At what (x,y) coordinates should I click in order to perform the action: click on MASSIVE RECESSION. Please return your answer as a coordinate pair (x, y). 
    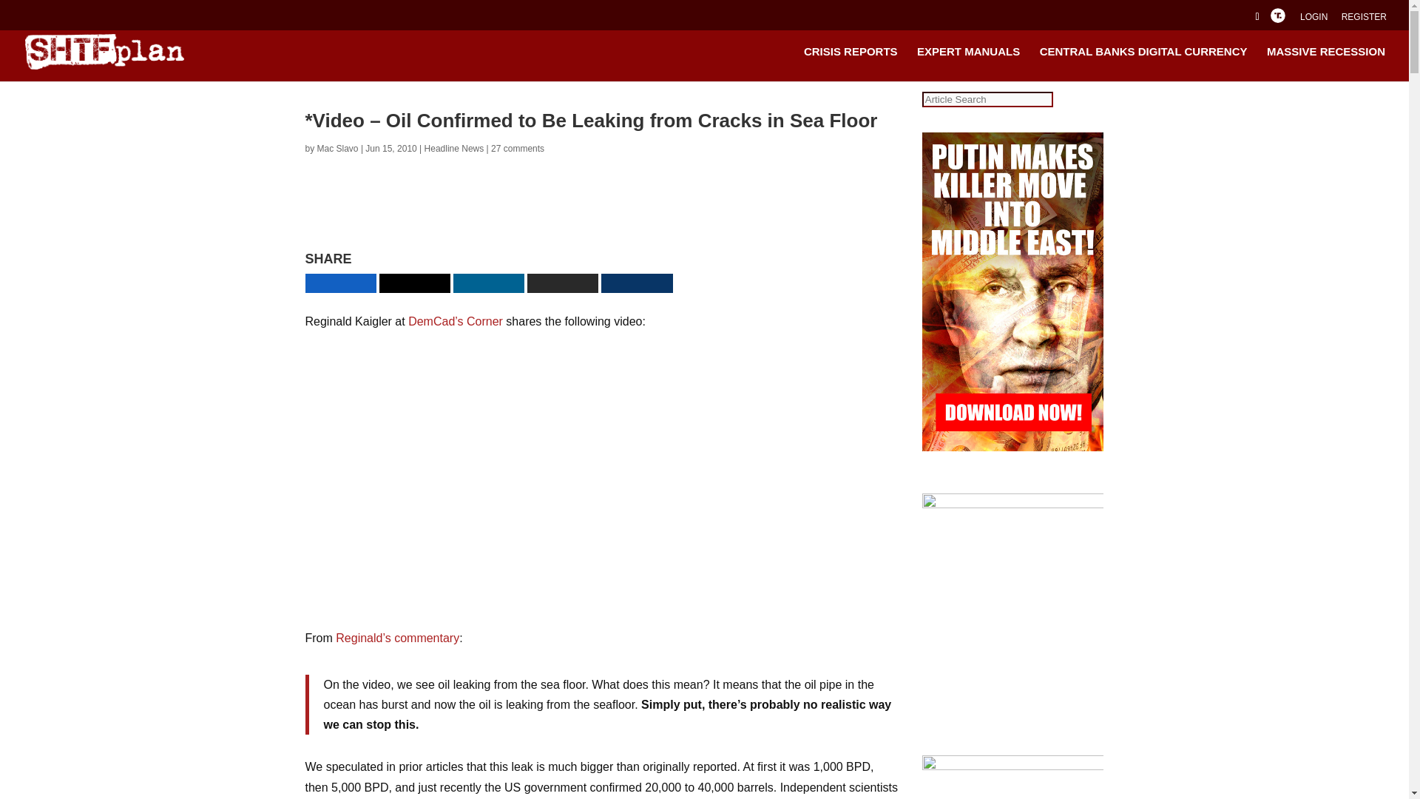
    Looking at the image, I should click on (1325, 64).